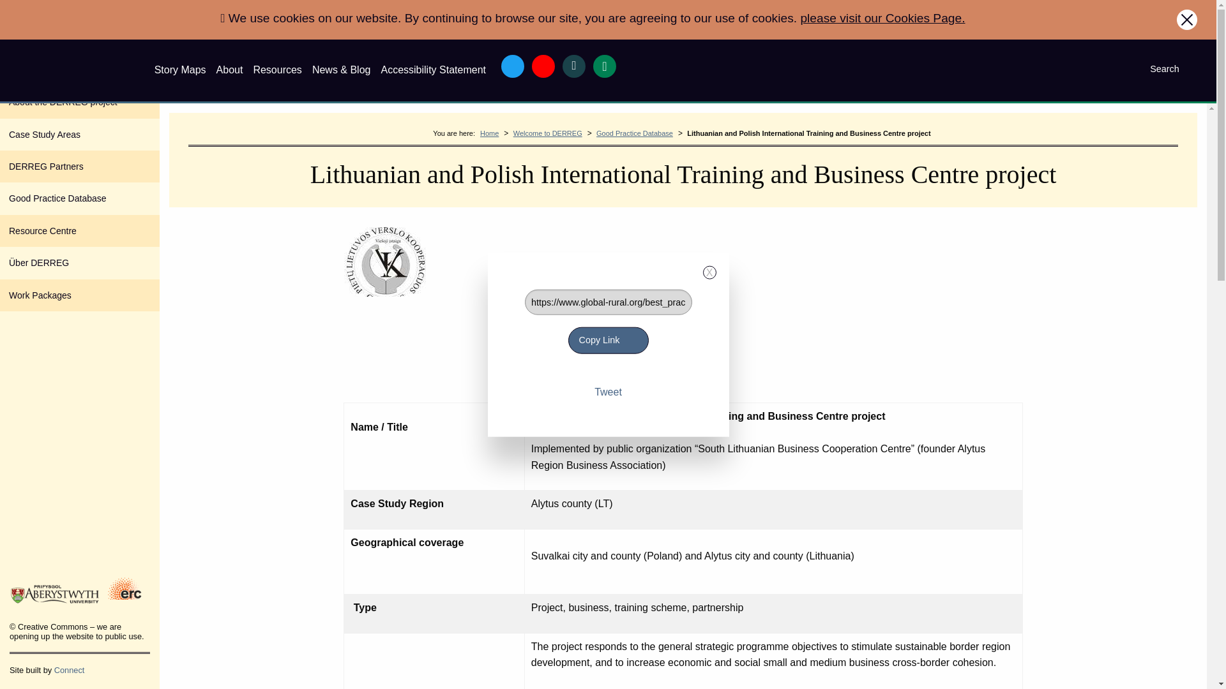 This screenshot has height=689, width=1226. Describe the element at coordinates (277, 70) in the screenshot. I see `Resources` at that location.